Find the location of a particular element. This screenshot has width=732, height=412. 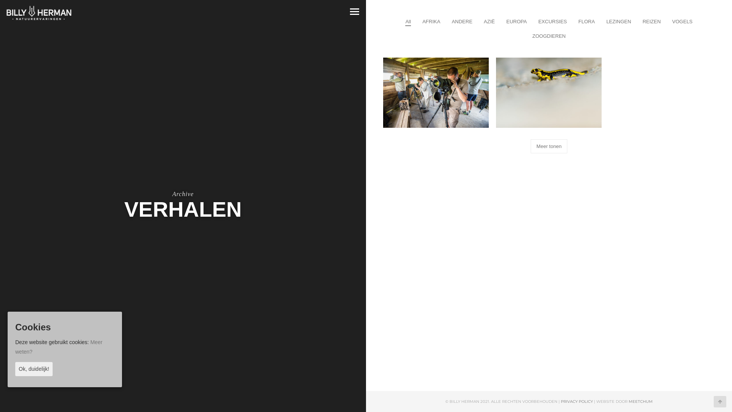

ANDERE is located at coordinates (462, 21).